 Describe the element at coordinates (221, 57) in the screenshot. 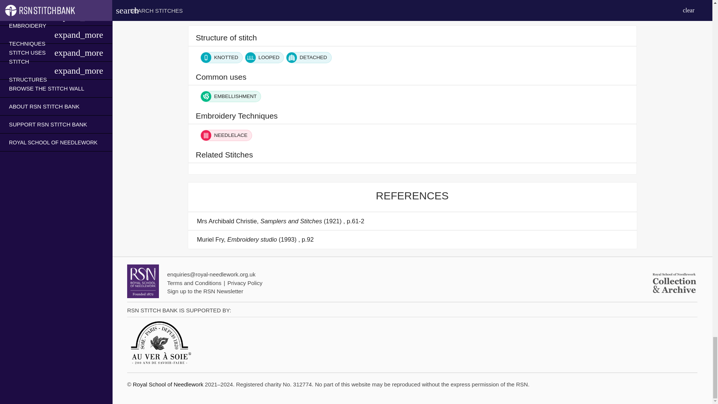

I see `KNOTTED` at that location.